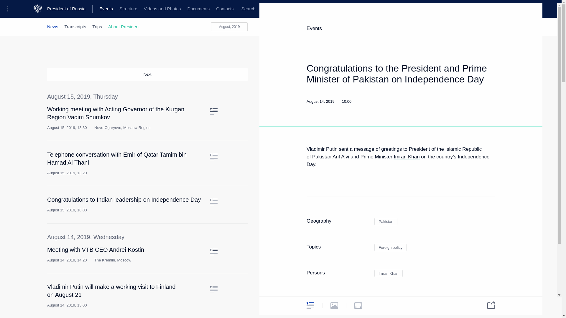  Describe the element at coordinates (213, 289) in the screenshot. I see `Text of the article` at that location.